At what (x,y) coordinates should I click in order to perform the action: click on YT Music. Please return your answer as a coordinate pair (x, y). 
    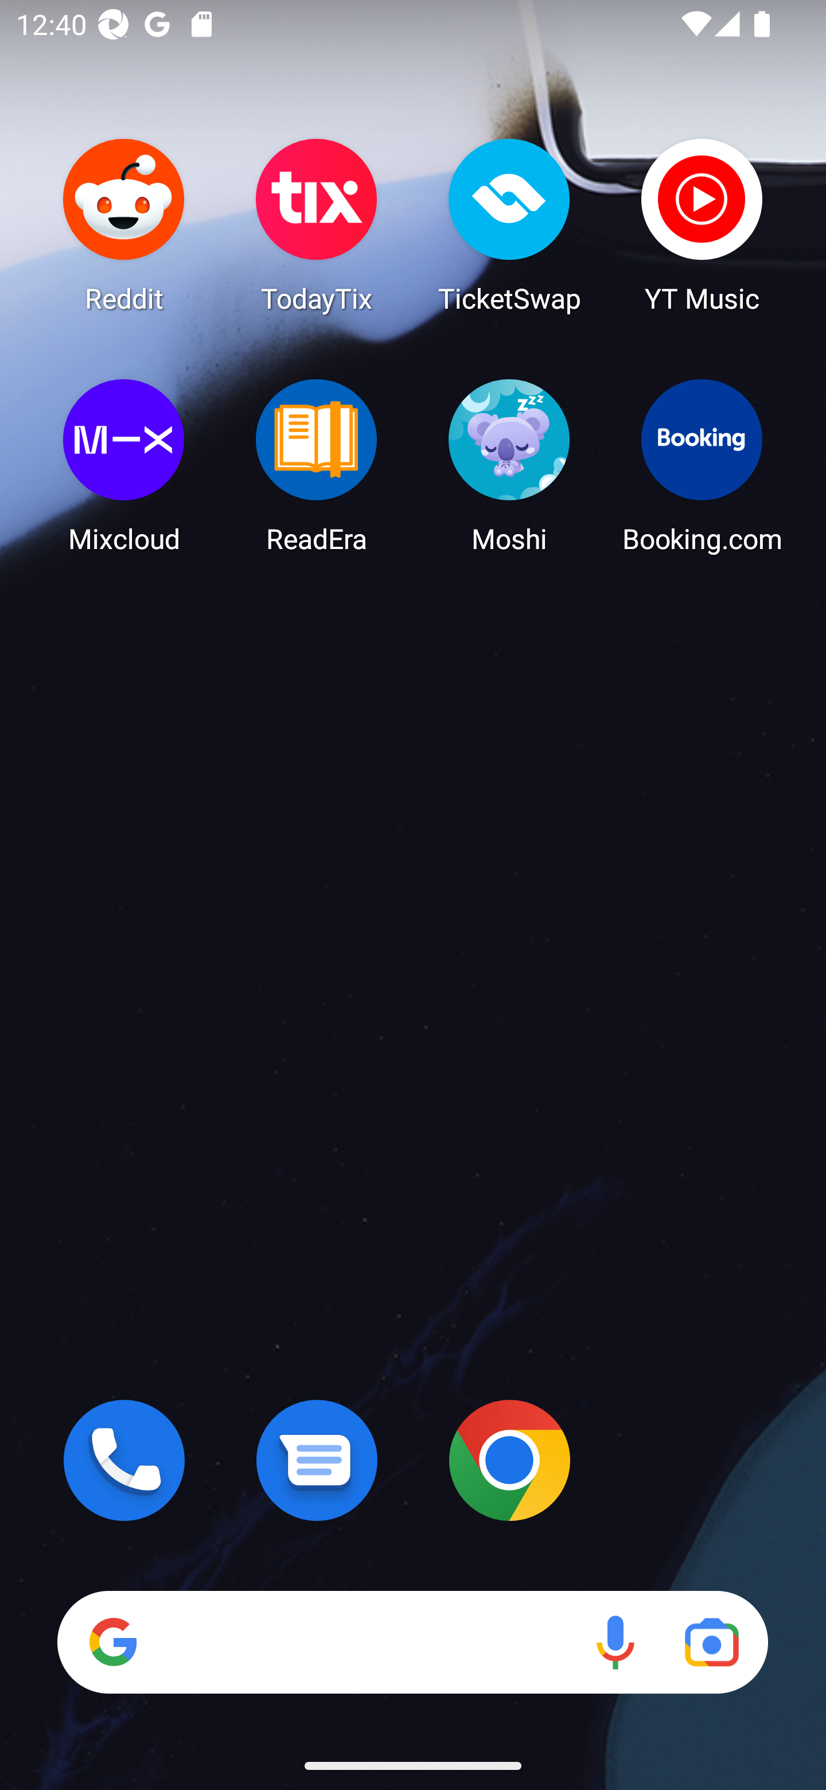
    Looking at the image, I should click on (702, 225).